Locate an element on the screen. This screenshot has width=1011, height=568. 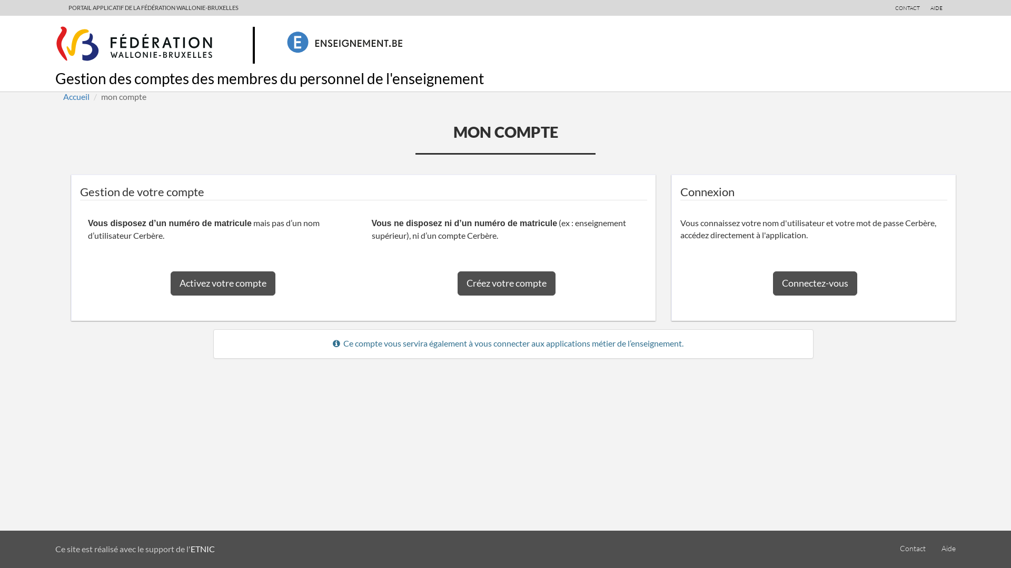
Activez votre compte is located at coordinates (223, 283).